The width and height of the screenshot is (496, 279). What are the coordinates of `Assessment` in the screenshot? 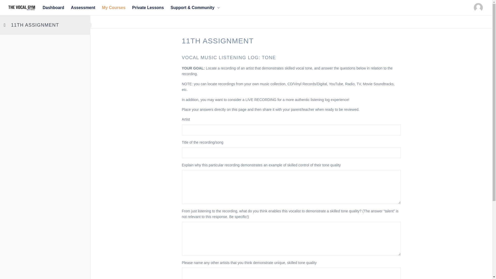 It's located at (83, 8).